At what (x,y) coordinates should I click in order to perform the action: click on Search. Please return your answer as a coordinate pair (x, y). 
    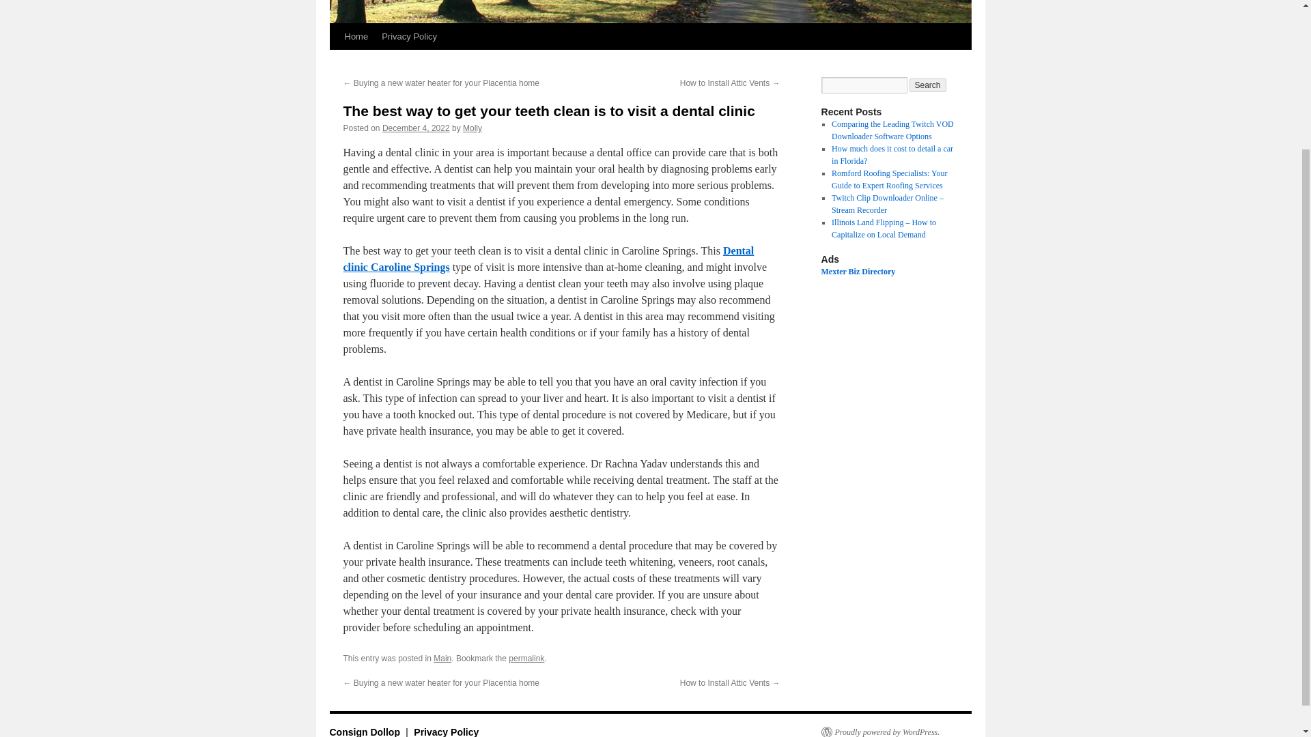
    Looking at the image, I should click on (928, 85).